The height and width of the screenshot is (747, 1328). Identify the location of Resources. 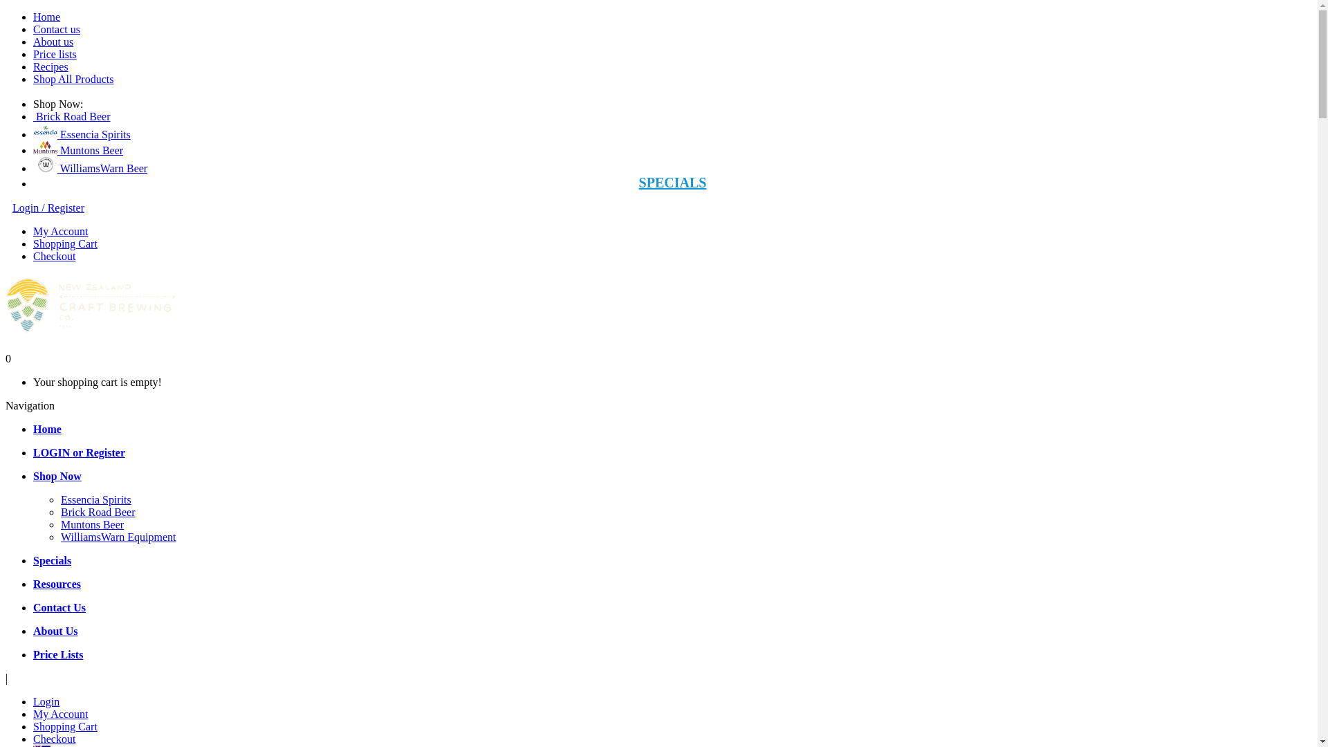
(57, 584).